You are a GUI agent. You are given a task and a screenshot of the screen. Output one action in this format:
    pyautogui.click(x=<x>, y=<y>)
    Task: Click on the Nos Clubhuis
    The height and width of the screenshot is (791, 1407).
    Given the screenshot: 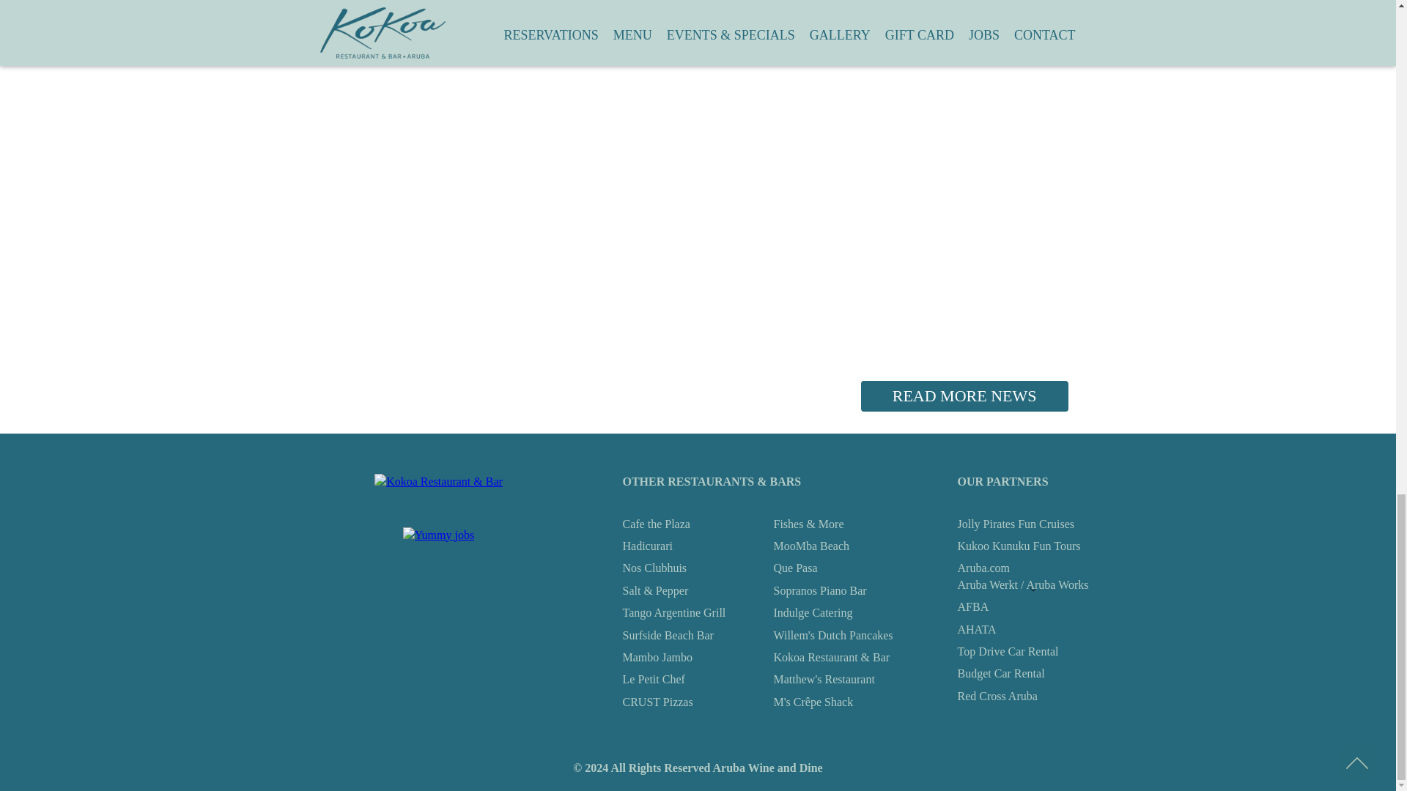 What is the action you would take?
    pyautogui.click(x=655, y=568)
    